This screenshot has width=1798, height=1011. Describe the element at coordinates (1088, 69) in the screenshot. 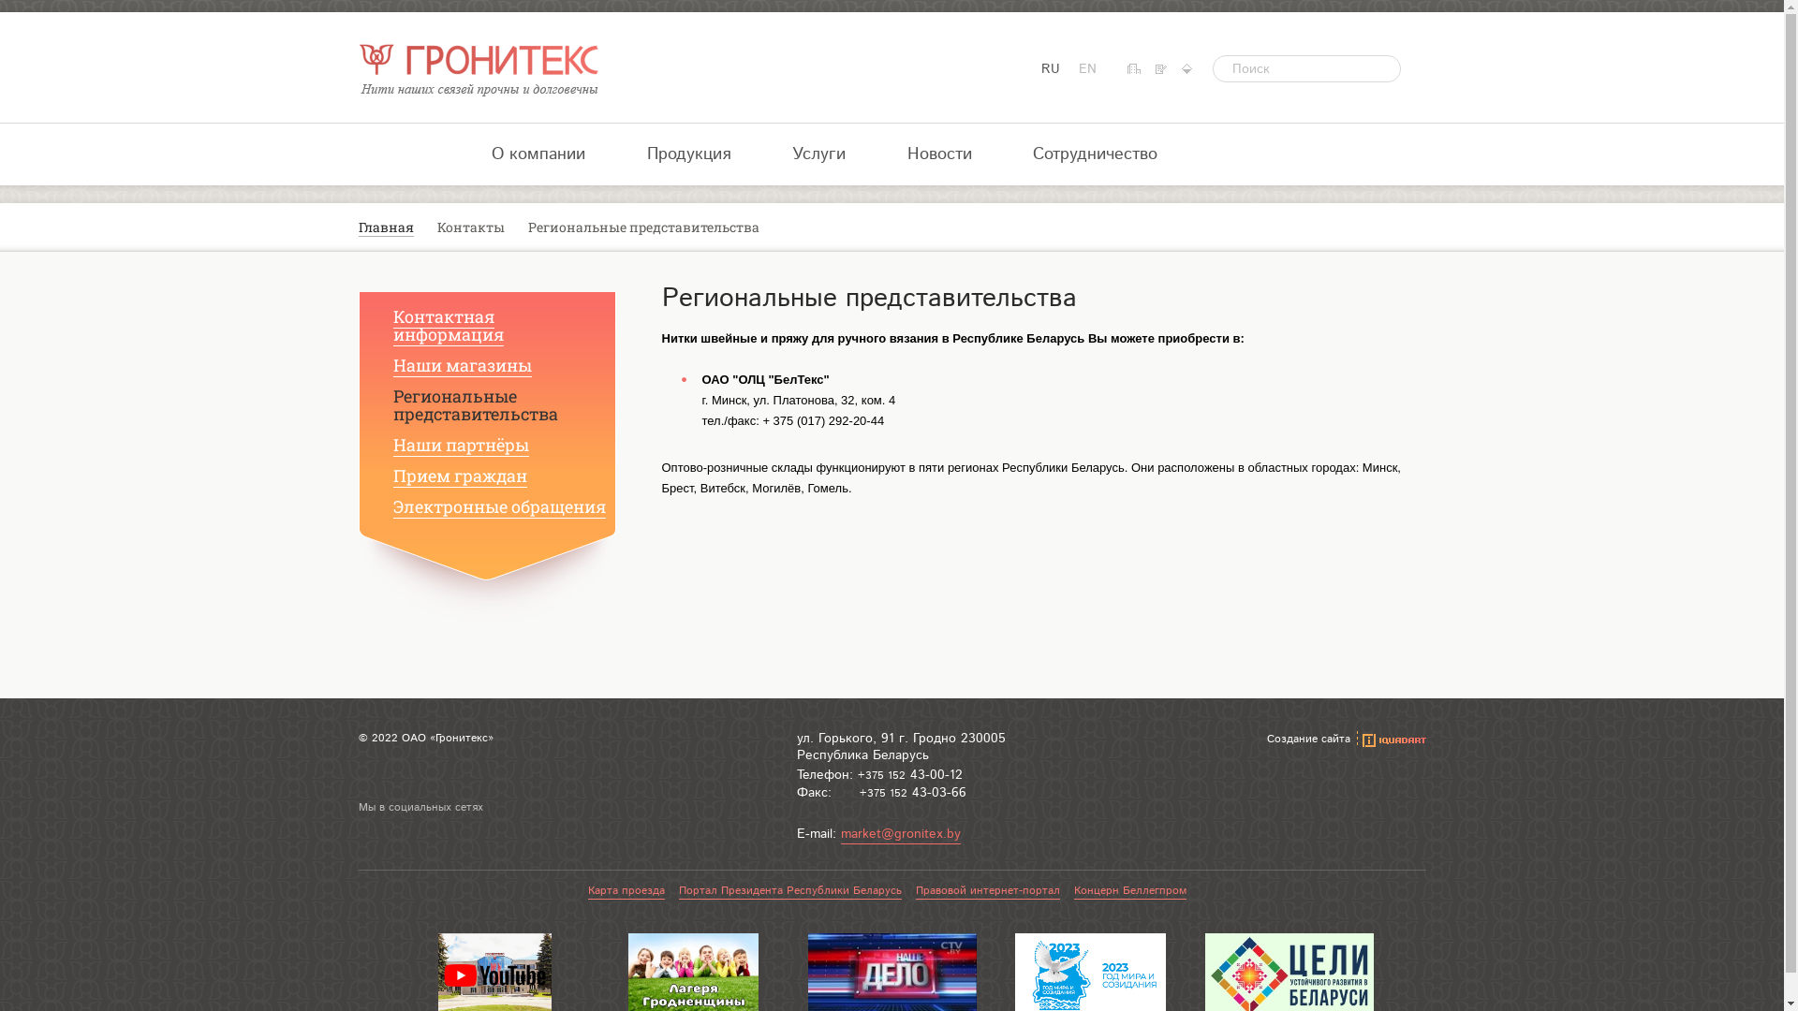

I see `EN` at that location.